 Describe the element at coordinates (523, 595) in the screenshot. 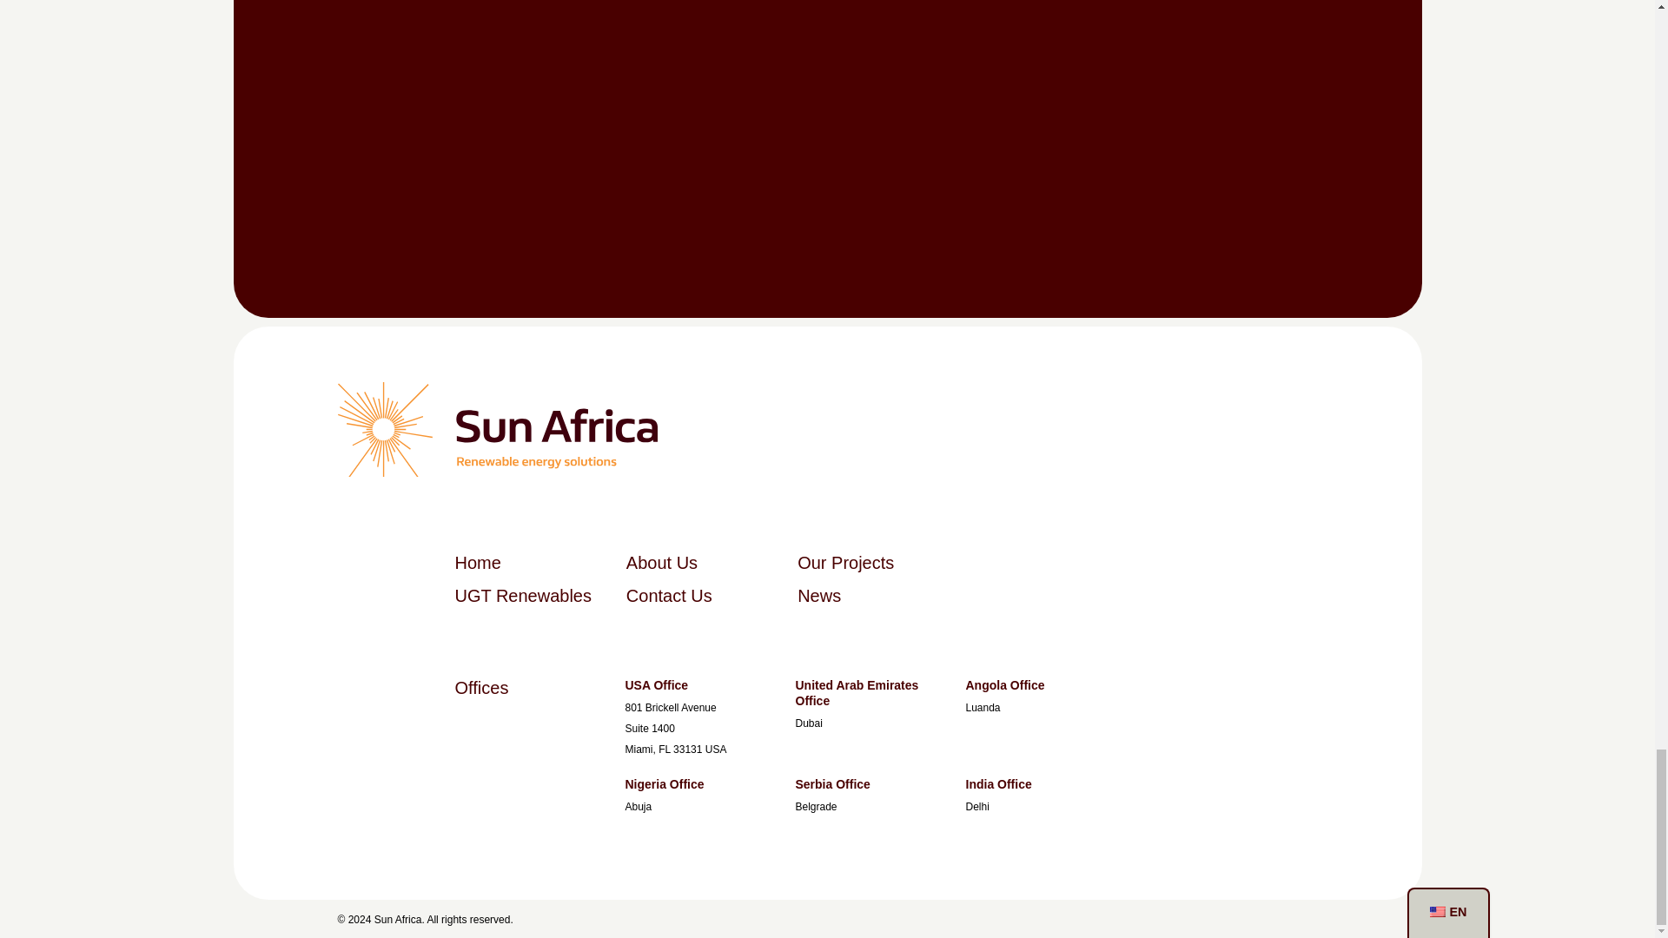

I see `UGT Renewables` at that location.